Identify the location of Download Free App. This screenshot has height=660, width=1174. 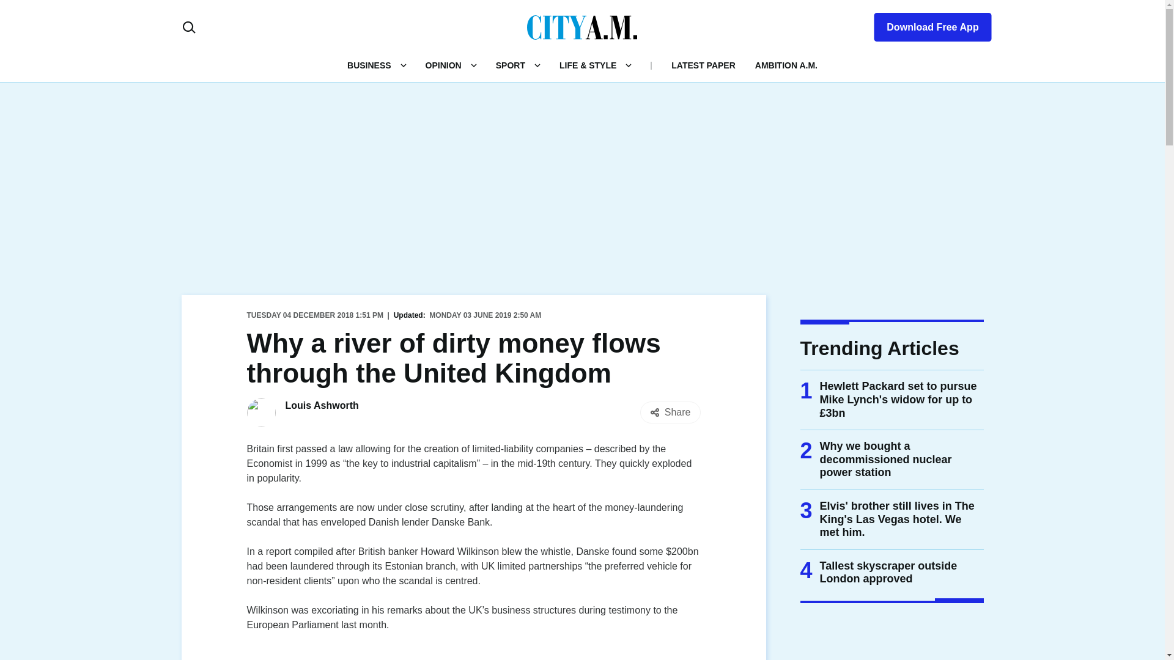
(925, 24).